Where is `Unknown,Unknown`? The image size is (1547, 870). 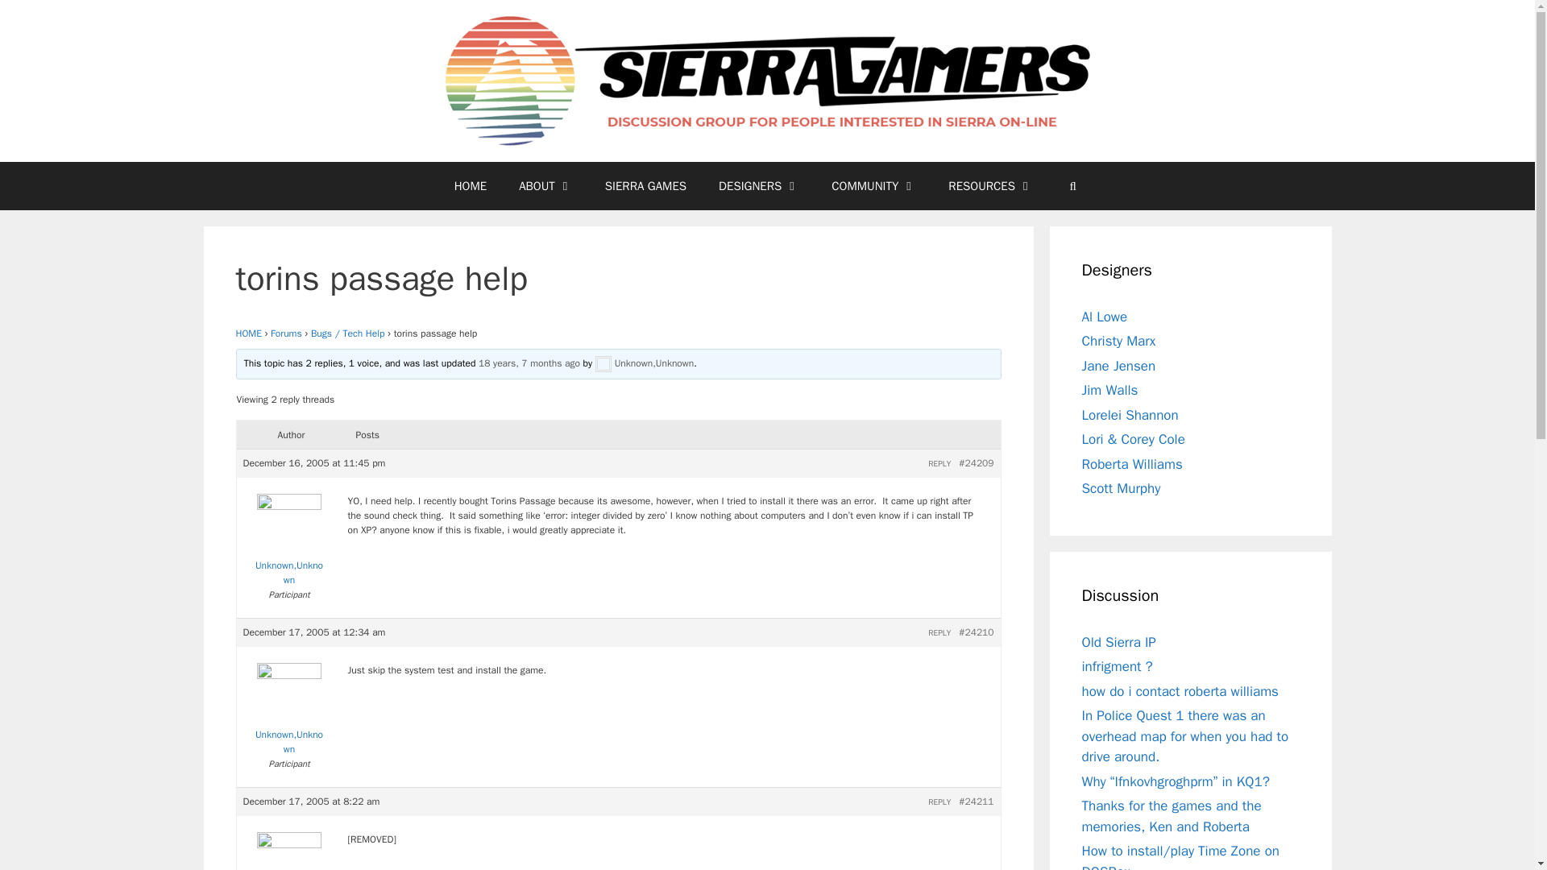
Unknown,Unknown is located at coordinates (288, 544).